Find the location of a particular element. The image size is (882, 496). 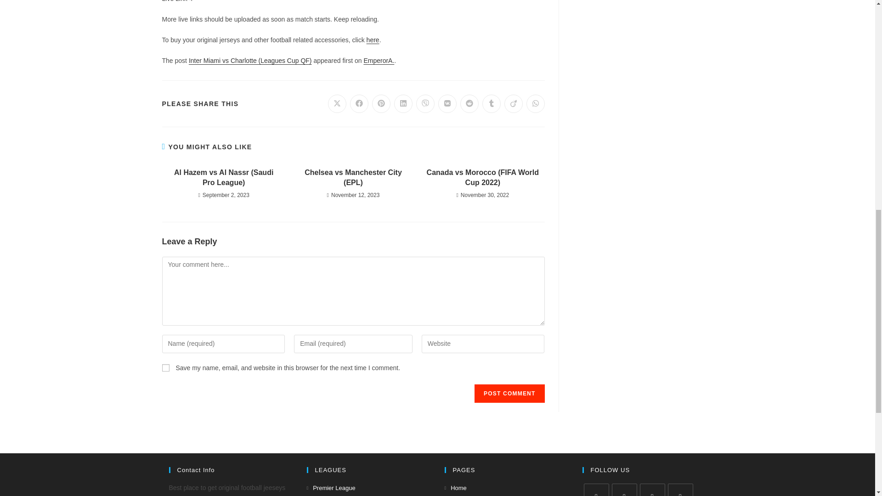

EmperorA. is located at coordinates (379, 61).